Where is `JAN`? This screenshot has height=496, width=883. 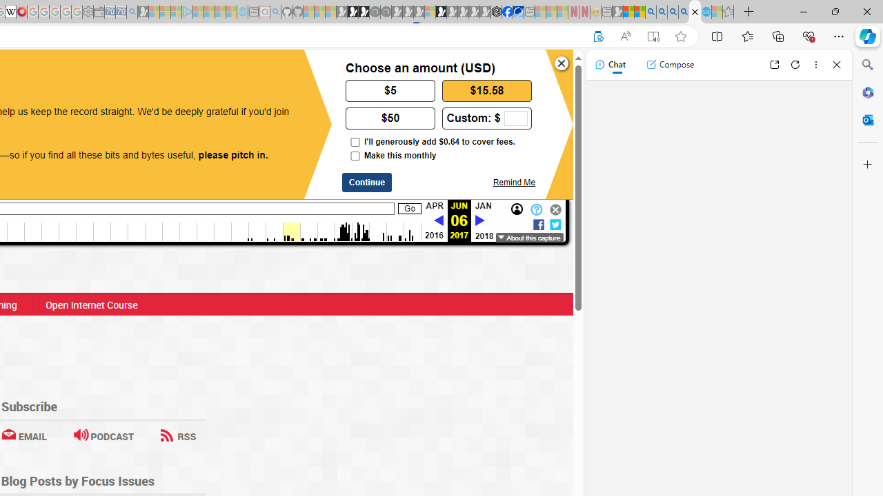 JAN is located at coordinates (483, 206).